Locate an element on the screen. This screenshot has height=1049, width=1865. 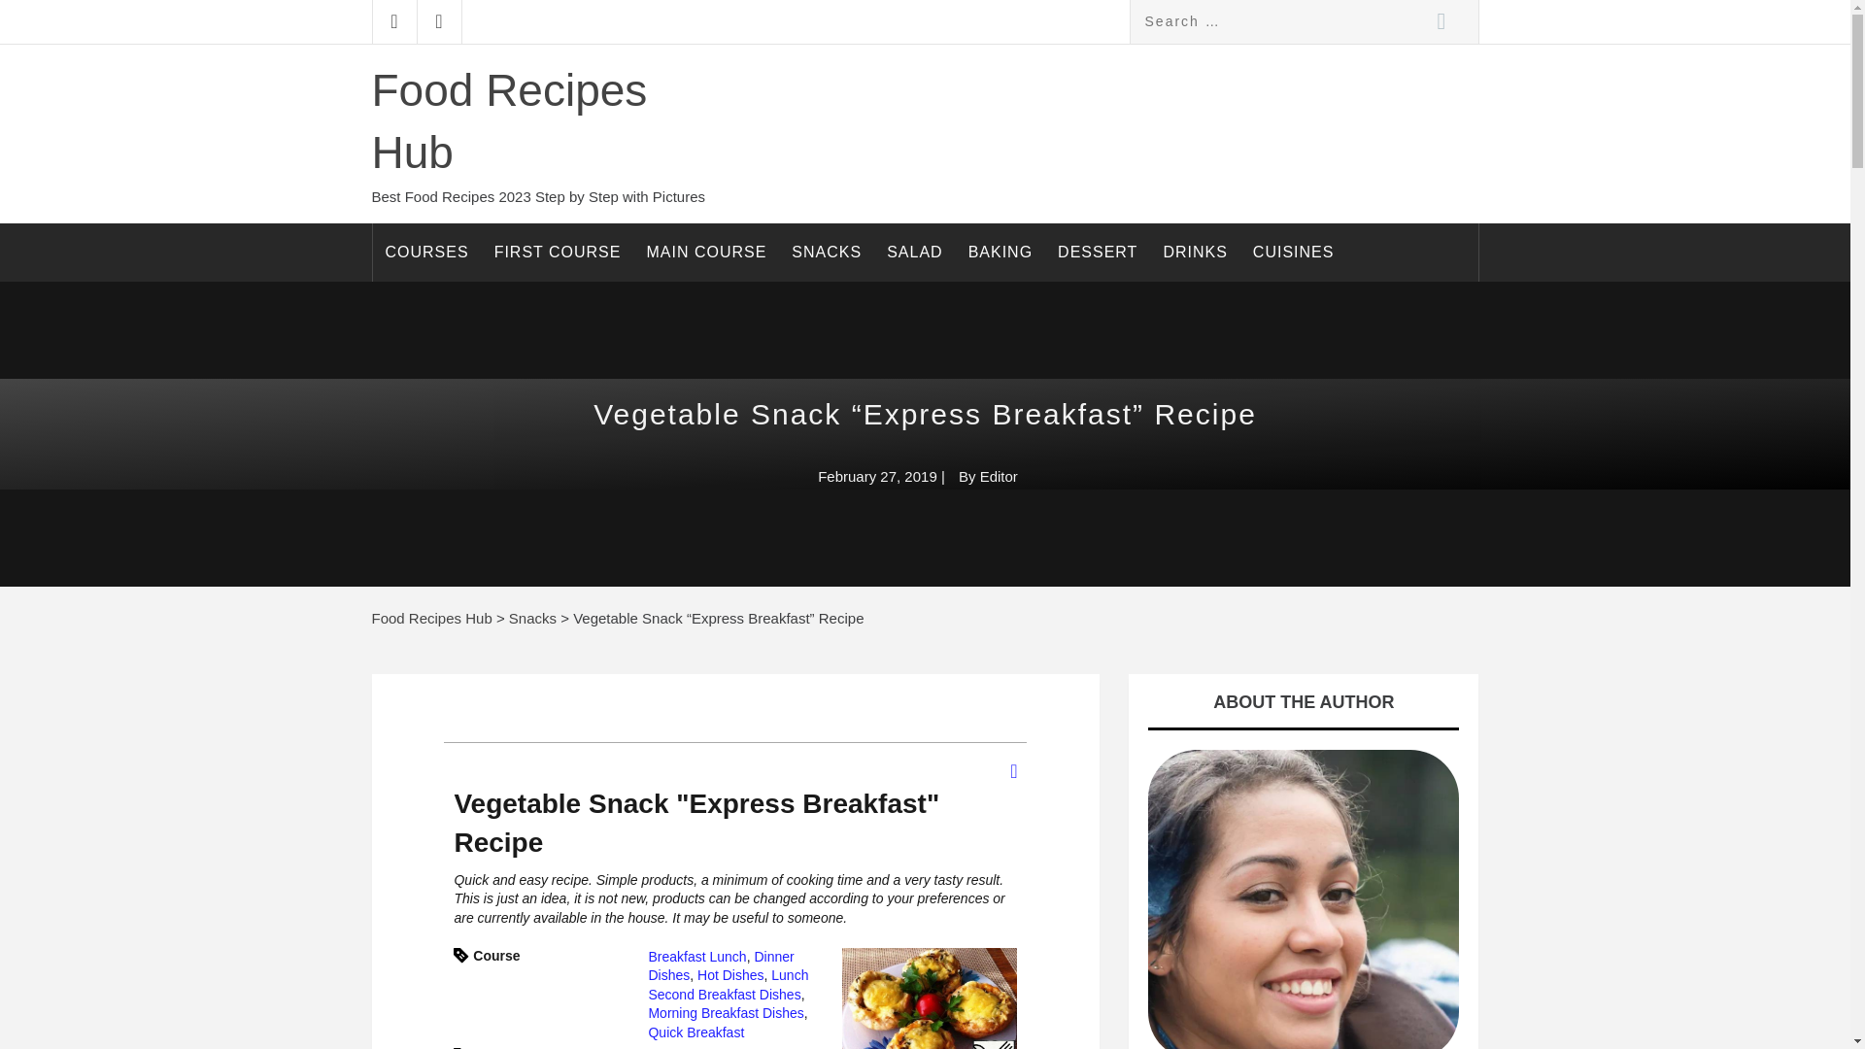
FIRST COURSE is located at coordinates (558, 253).